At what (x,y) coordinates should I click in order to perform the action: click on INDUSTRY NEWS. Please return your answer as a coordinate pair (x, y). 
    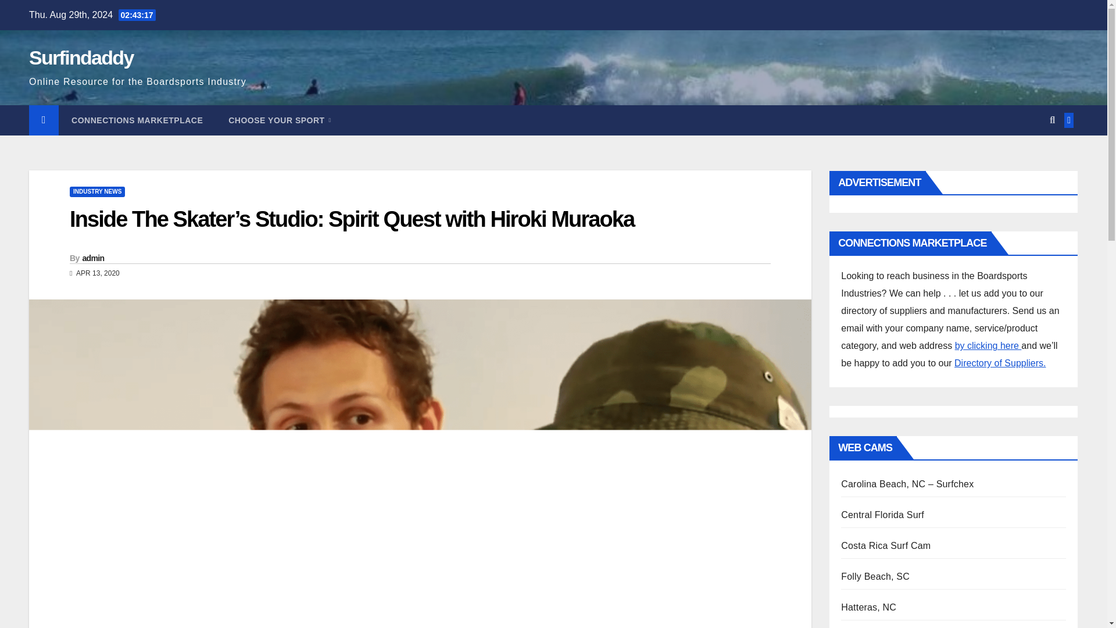
    Looking at the image, I should click on (97, 192).